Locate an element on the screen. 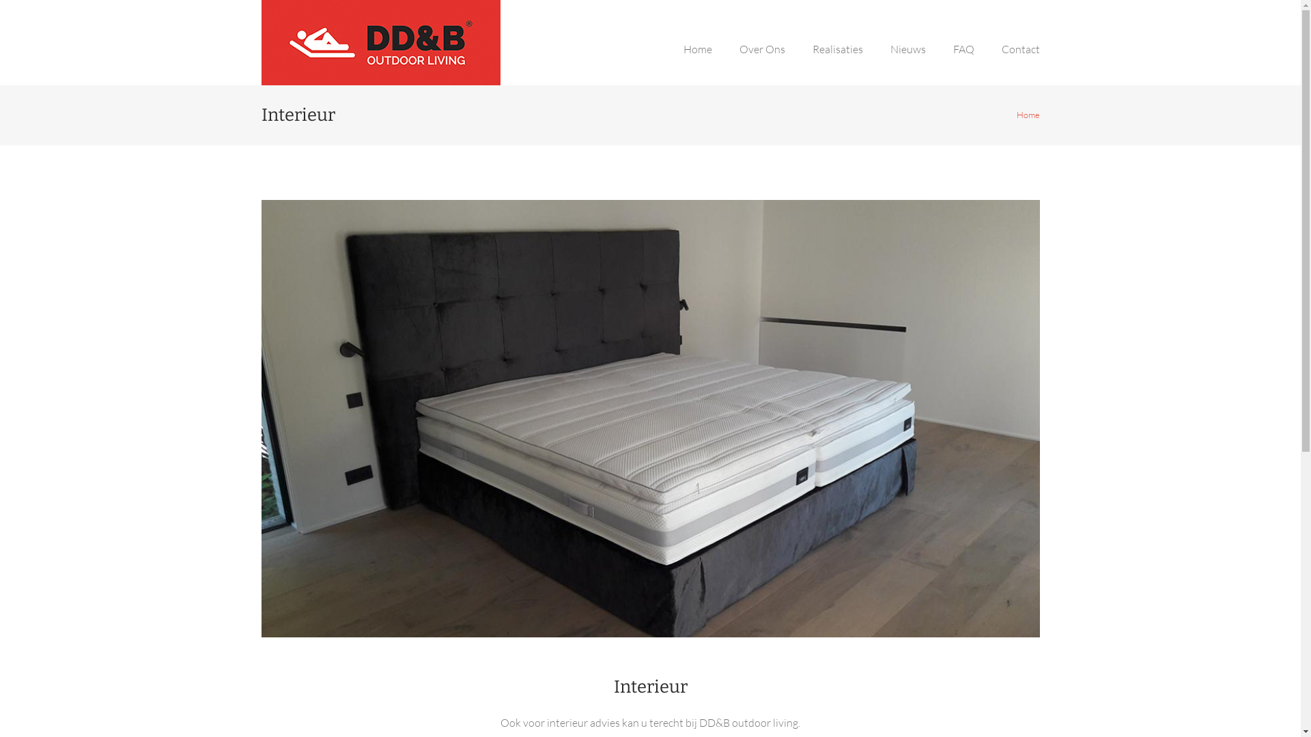 The width and height of the screenshot is (1311, 737). Interieur is located at coordinates (650, 419).